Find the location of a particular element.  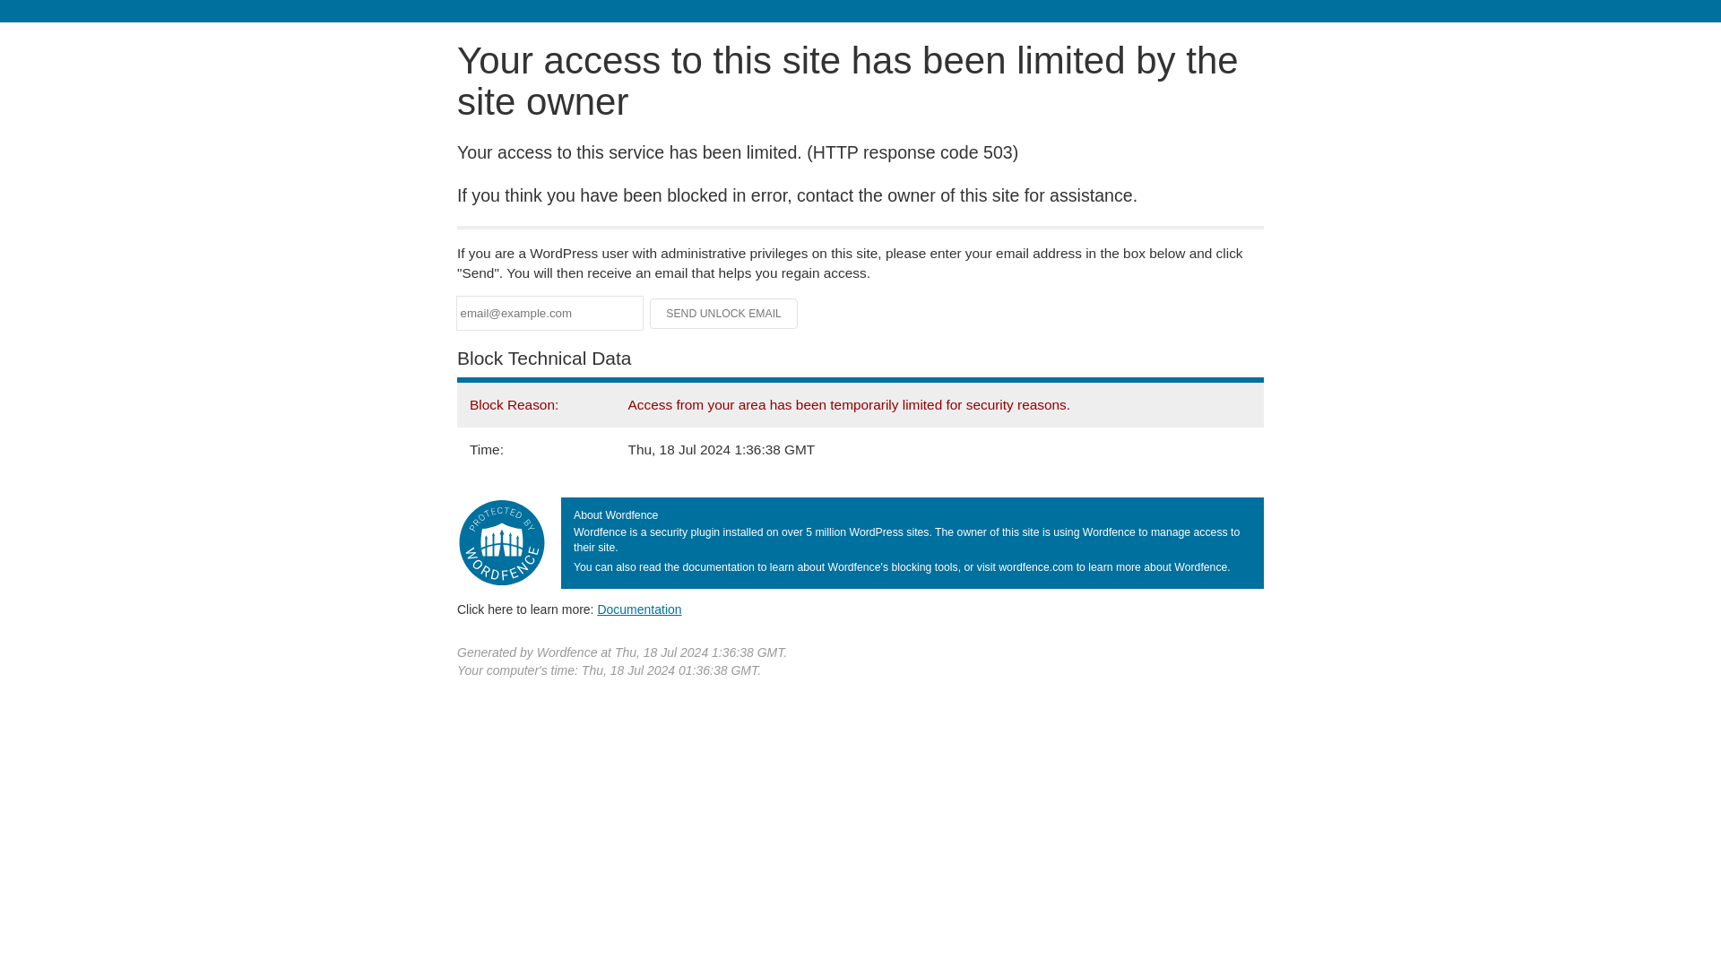

Send Unlock Email is located at coordinates (724, 314).